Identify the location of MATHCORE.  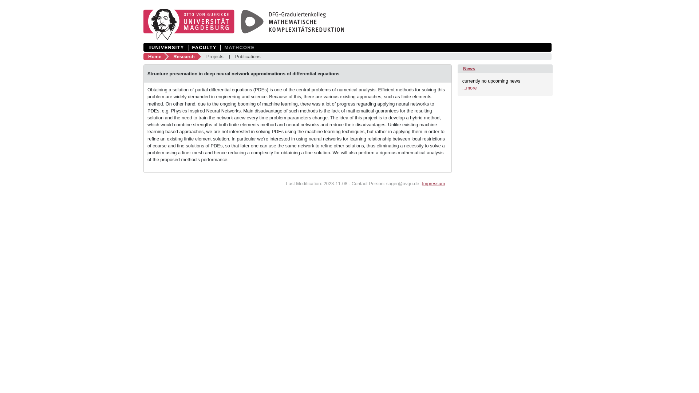
(239, 47).